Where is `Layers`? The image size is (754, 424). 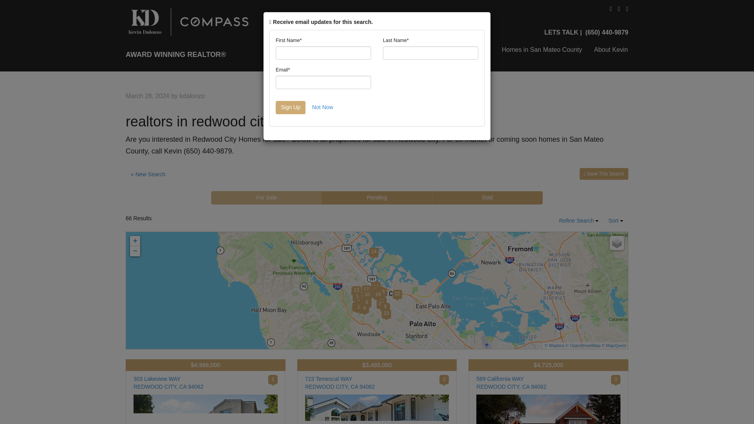 Layers is located at coordinates (616, 221).